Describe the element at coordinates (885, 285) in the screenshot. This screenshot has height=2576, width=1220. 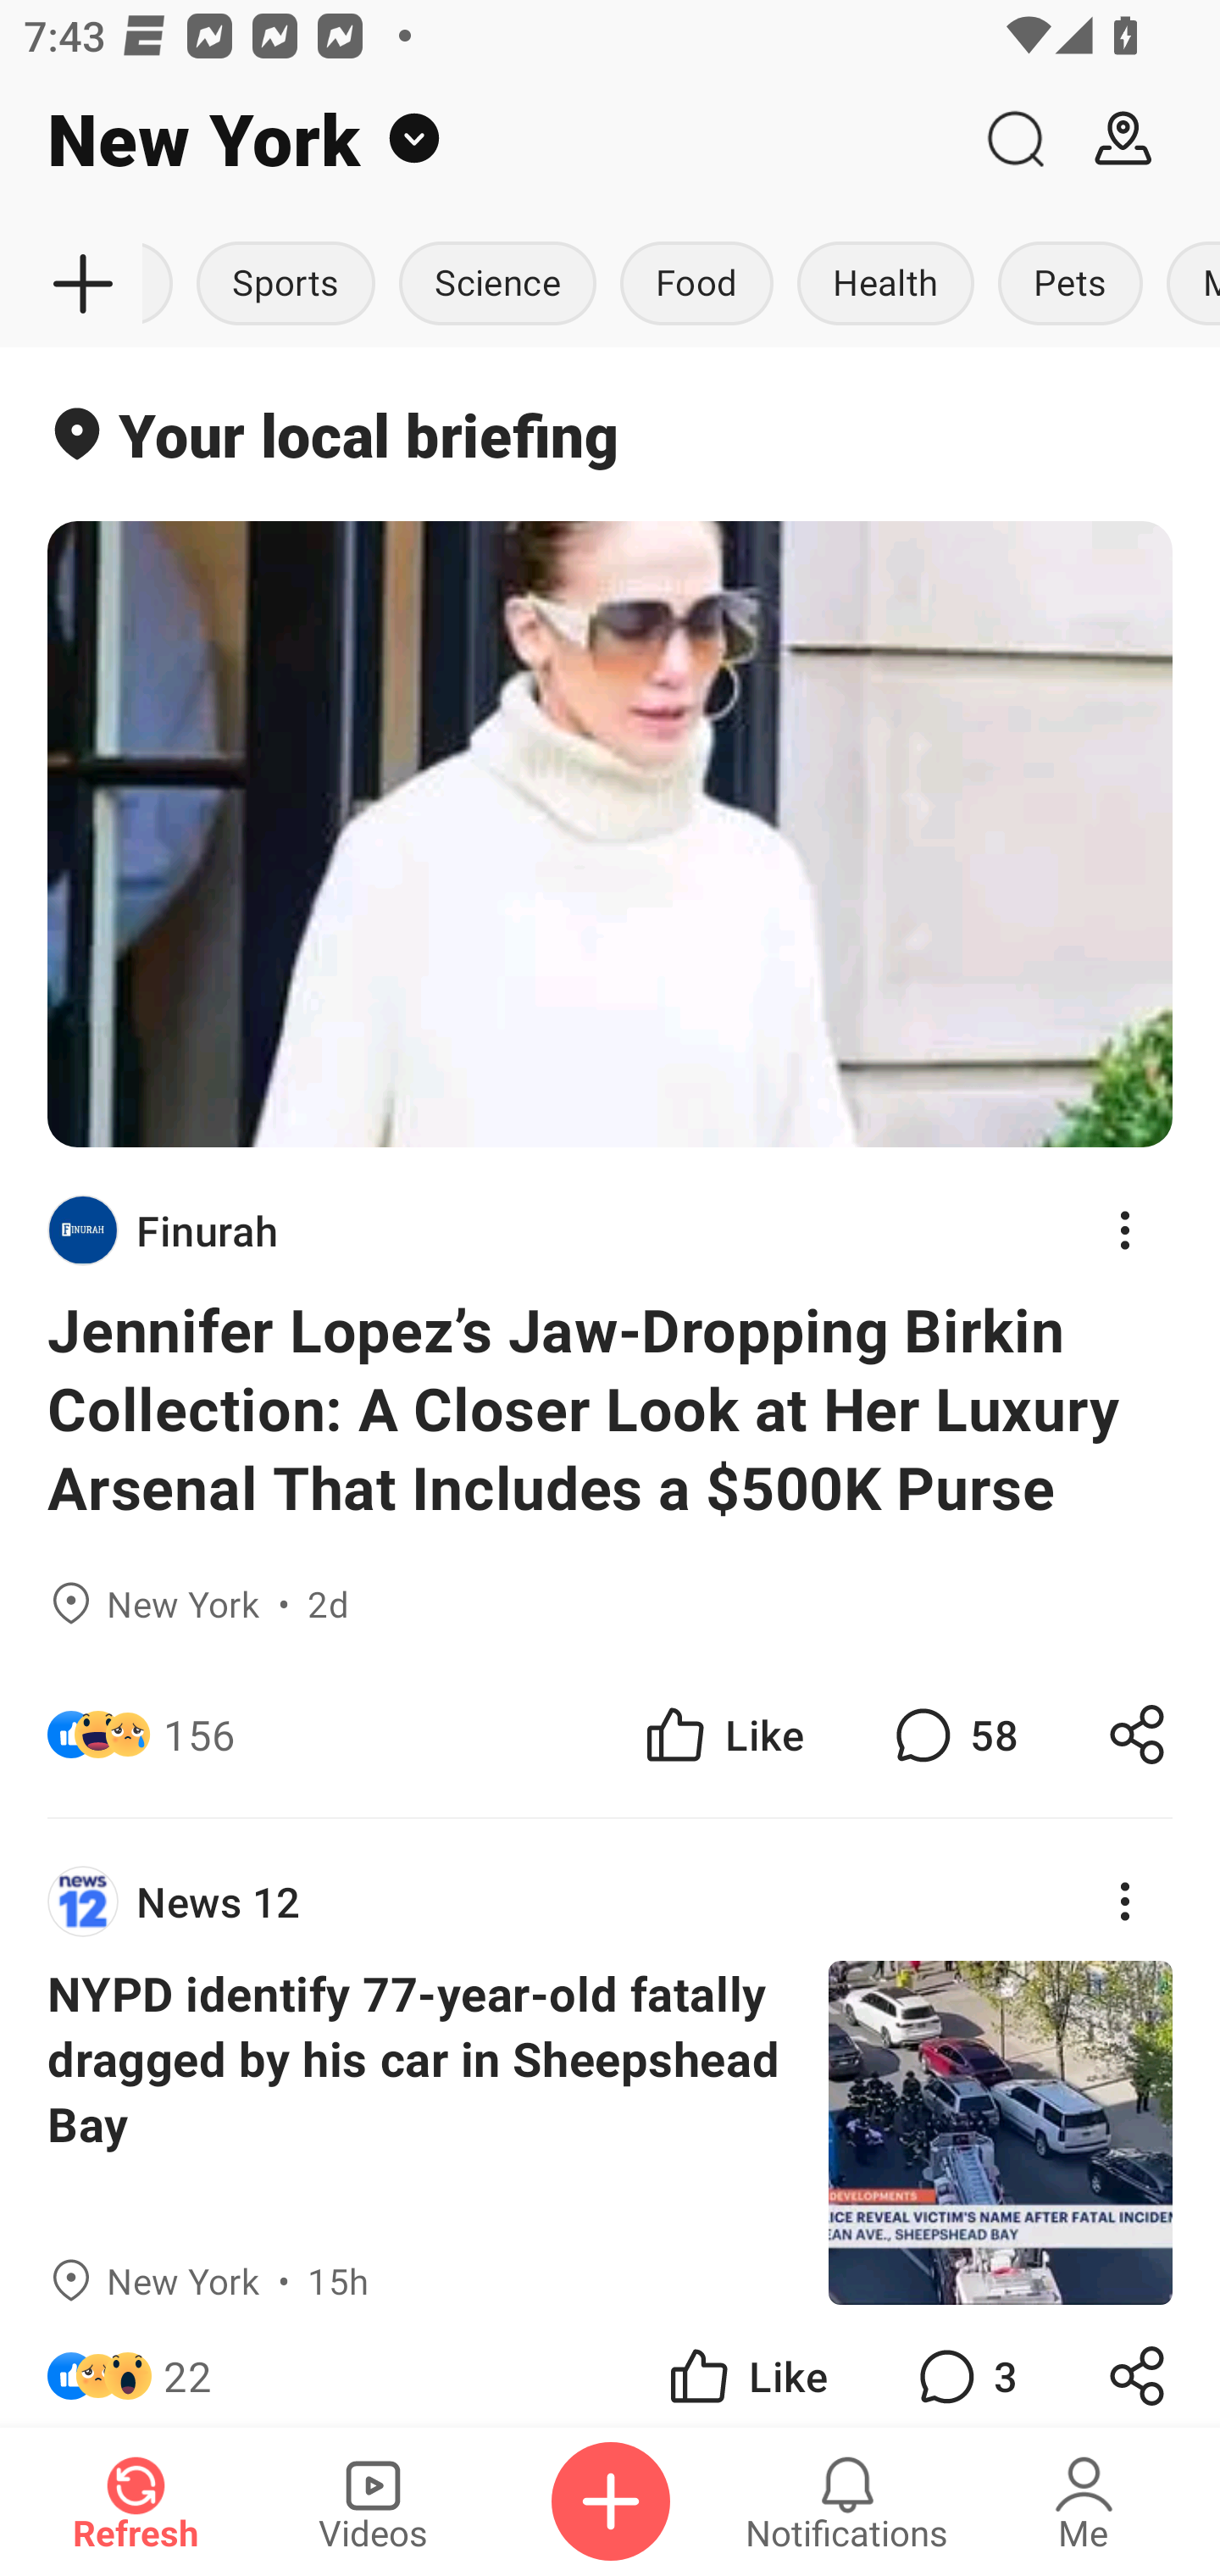
I see `Health` at that location.